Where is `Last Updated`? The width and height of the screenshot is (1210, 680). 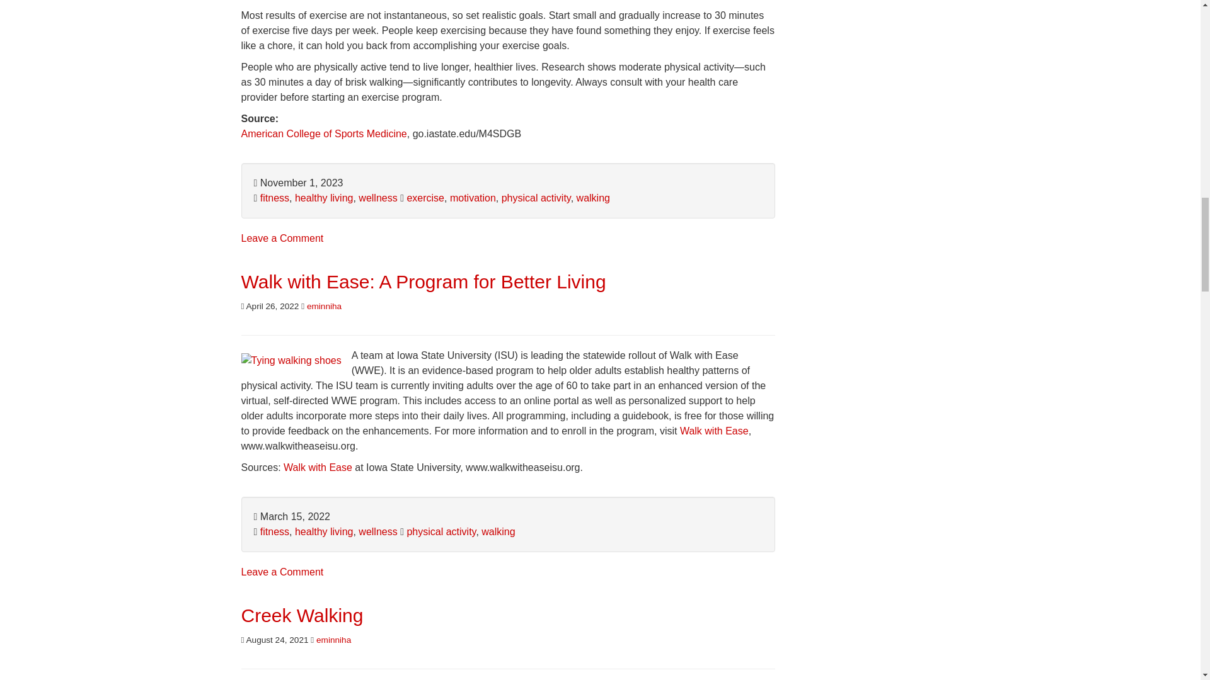 Last Updated is located at coordinates (291, 516).